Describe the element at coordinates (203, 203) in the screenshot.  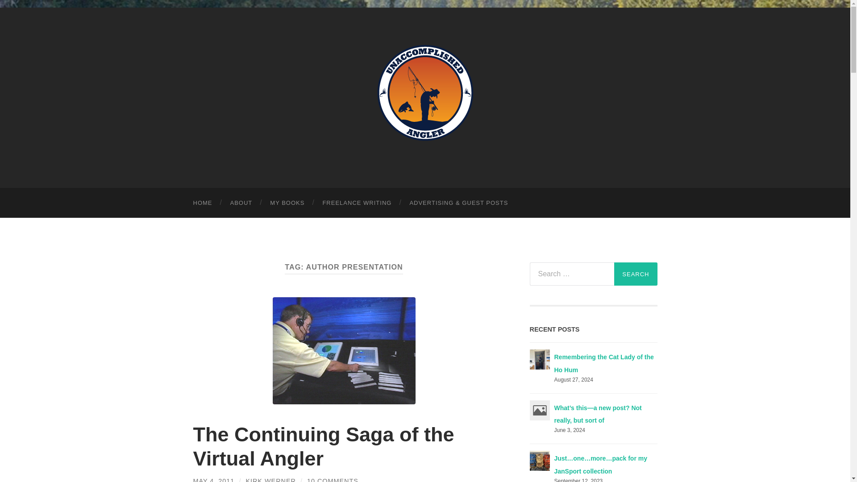
I see `HOME` at that location.